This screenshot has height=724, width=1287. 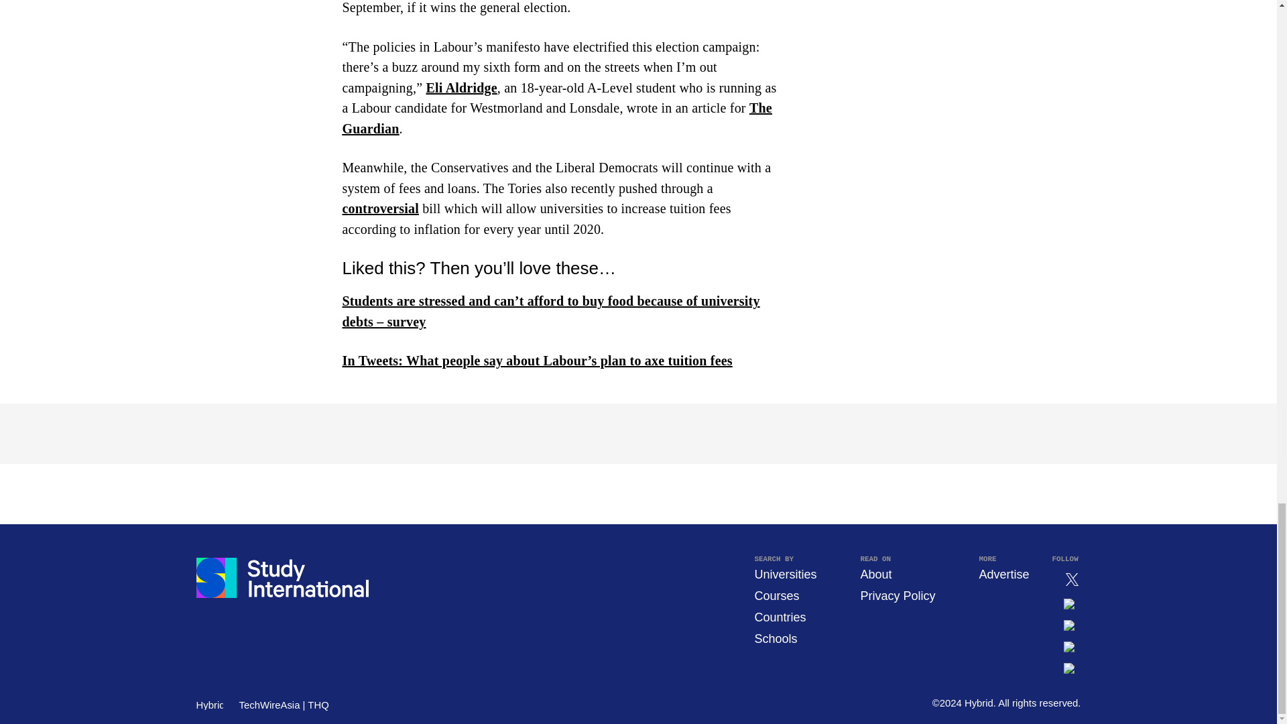 What do you see at coordinates (461, 87) in the screenshot?
I see `Eli Aldridge` at bounding box center [461, 87].